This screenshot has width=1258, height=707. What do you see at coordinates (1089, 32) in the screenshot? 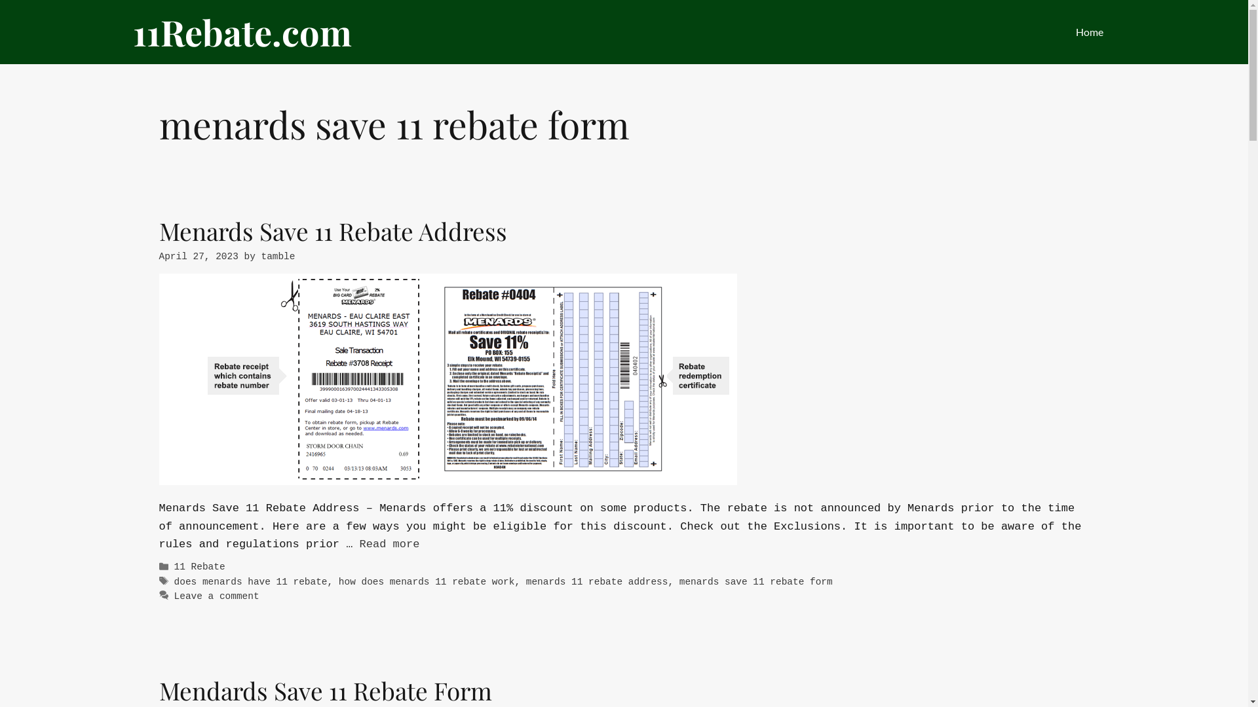
I see `Home` at bounding box center [1089, 32].